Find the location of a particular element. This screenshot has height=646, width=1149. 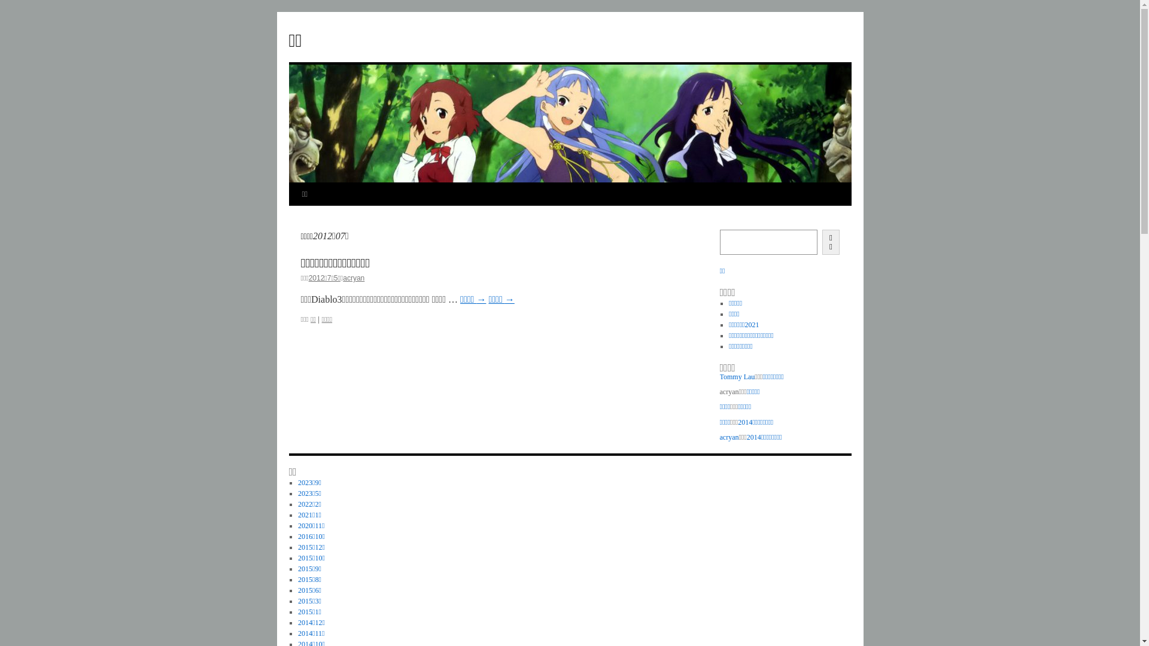

acryan is located at coordinates (729, 437).